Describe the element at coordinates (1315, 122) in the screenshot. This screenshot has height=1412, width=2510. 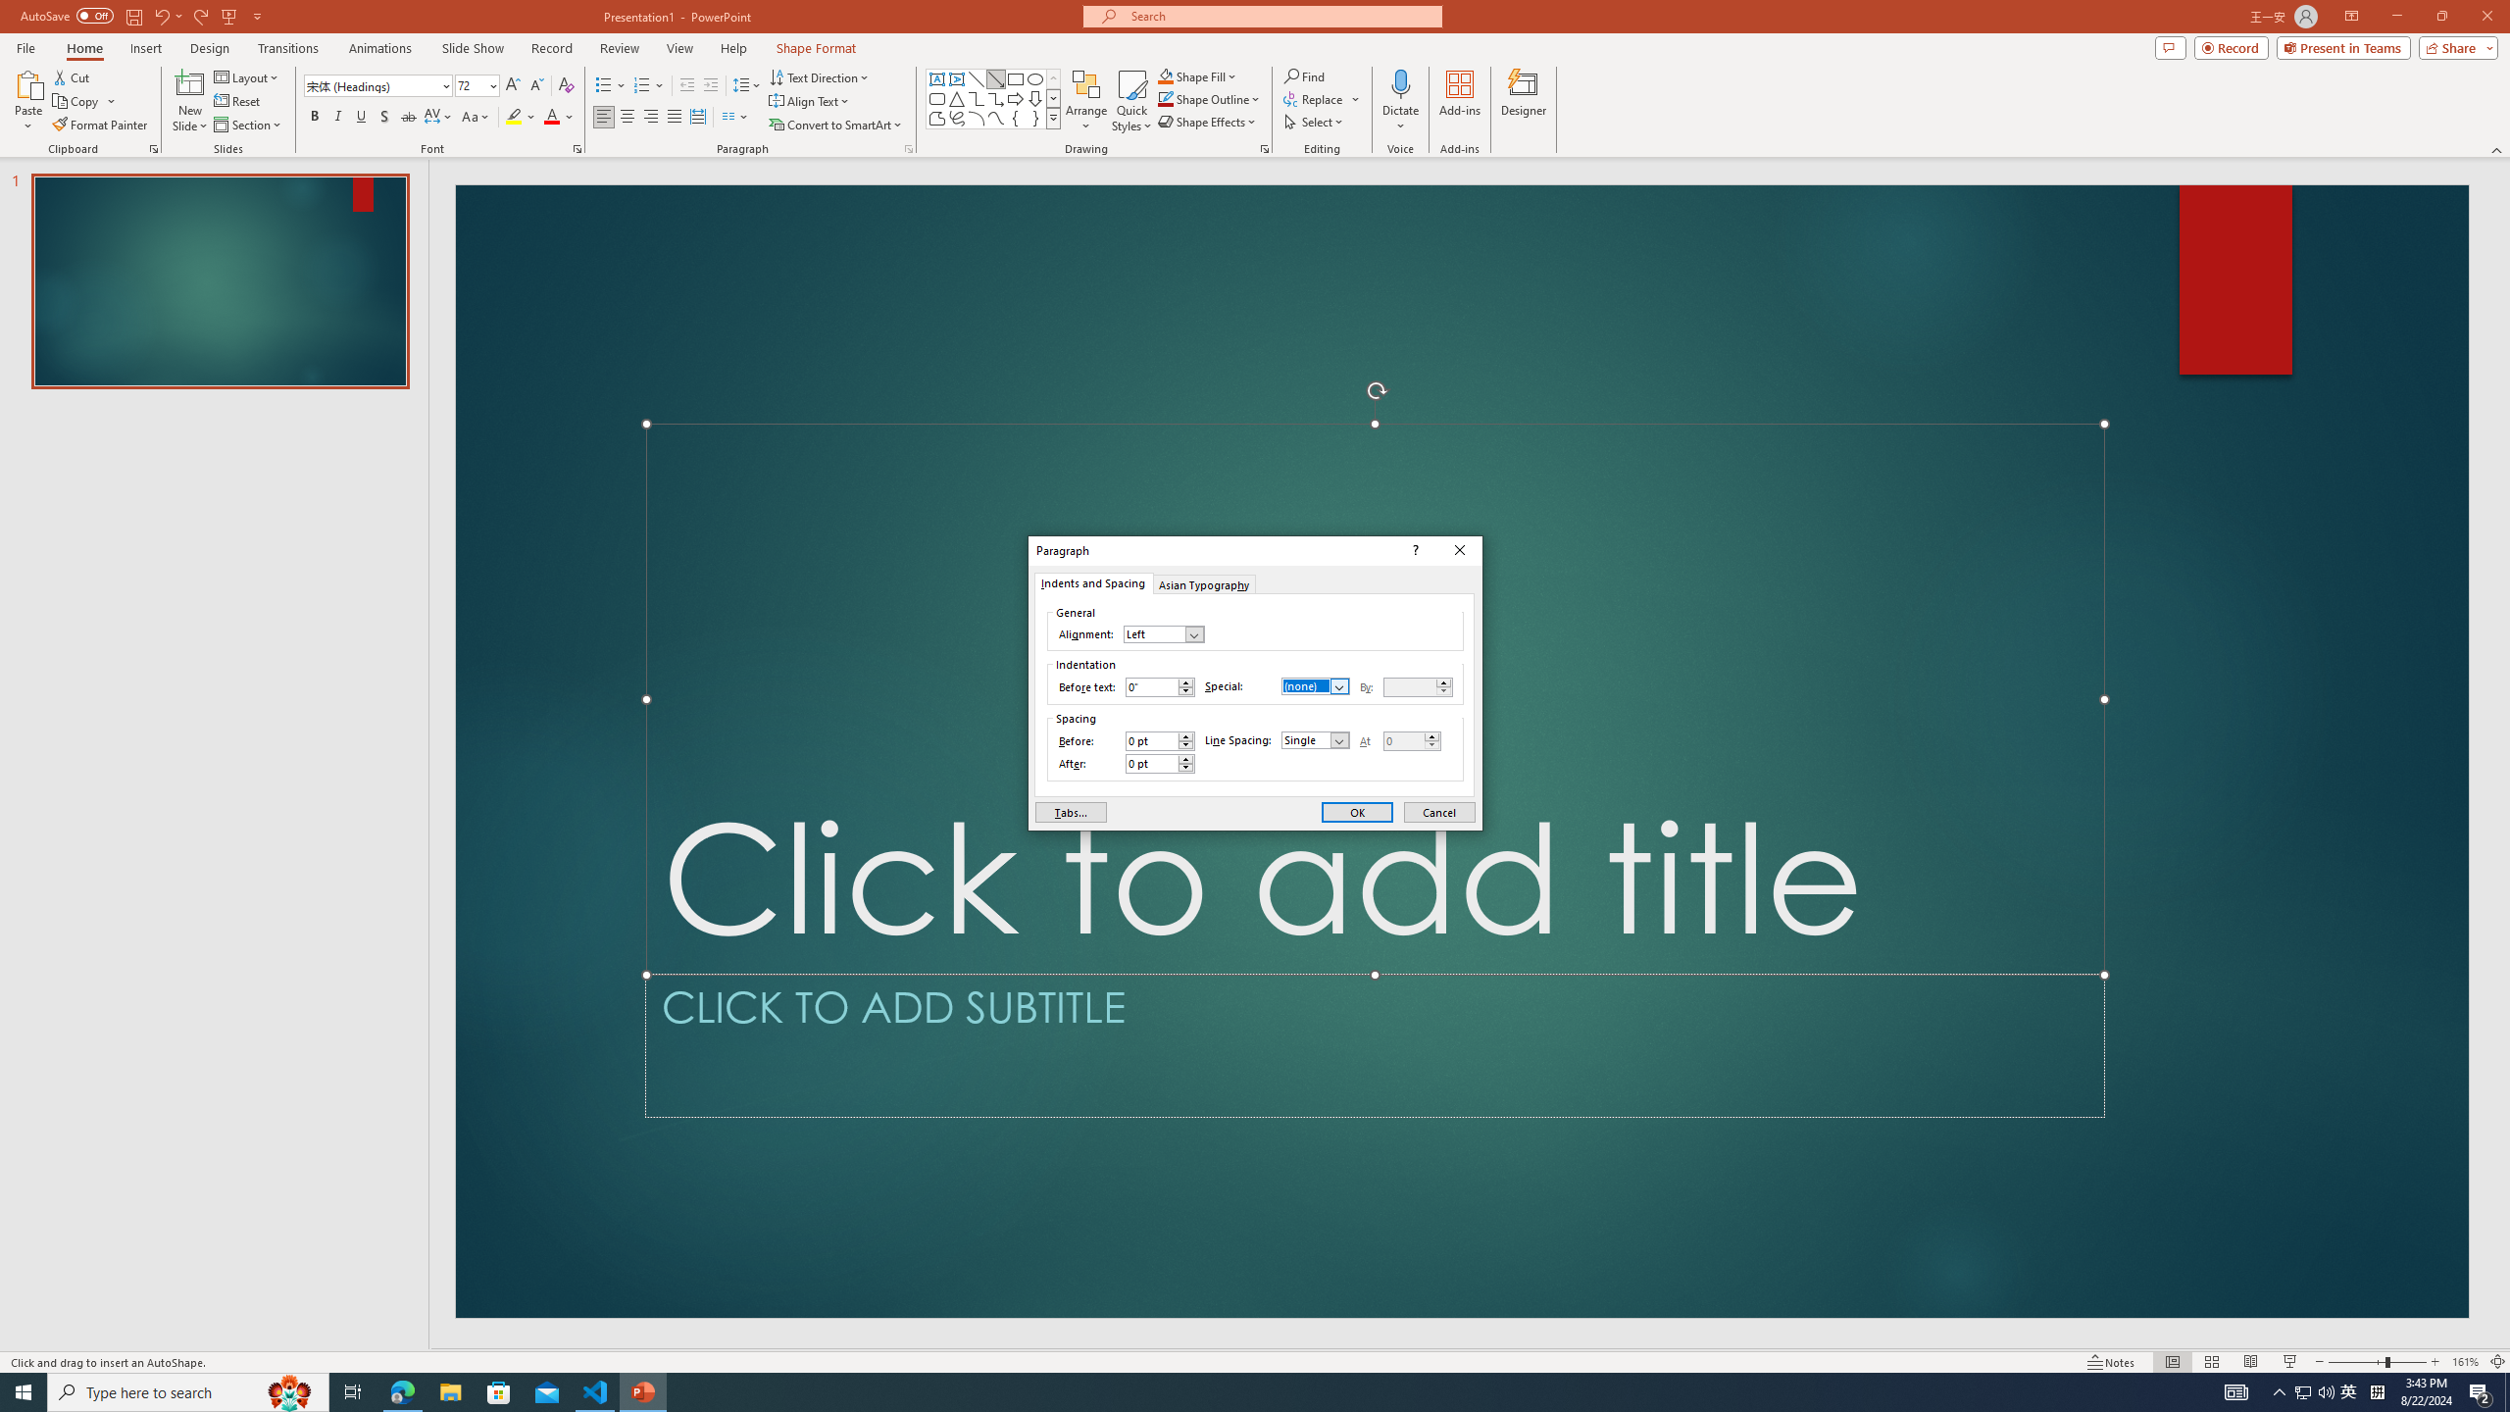
I see `Select` at that location.